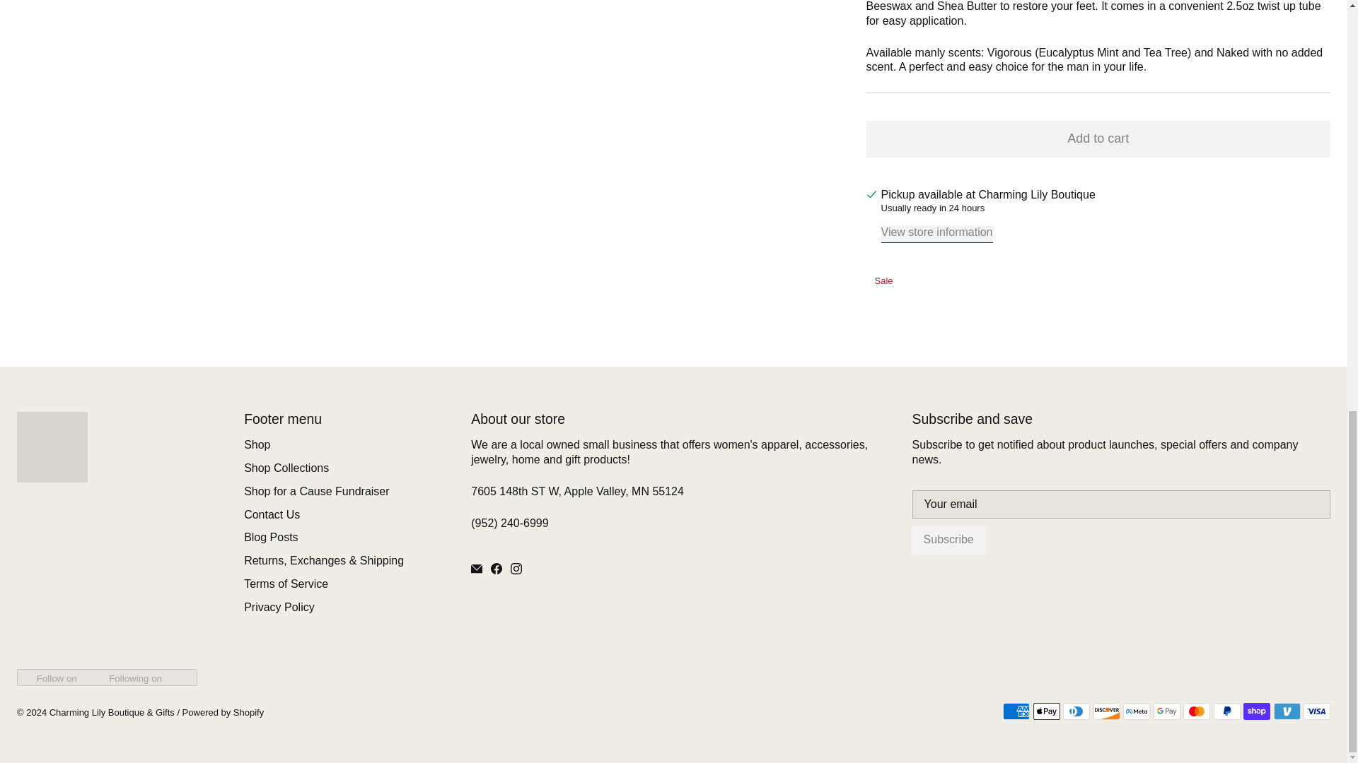 This screenshot has width=1358, height=763. I want to click on Discover, so click(1106, 711).